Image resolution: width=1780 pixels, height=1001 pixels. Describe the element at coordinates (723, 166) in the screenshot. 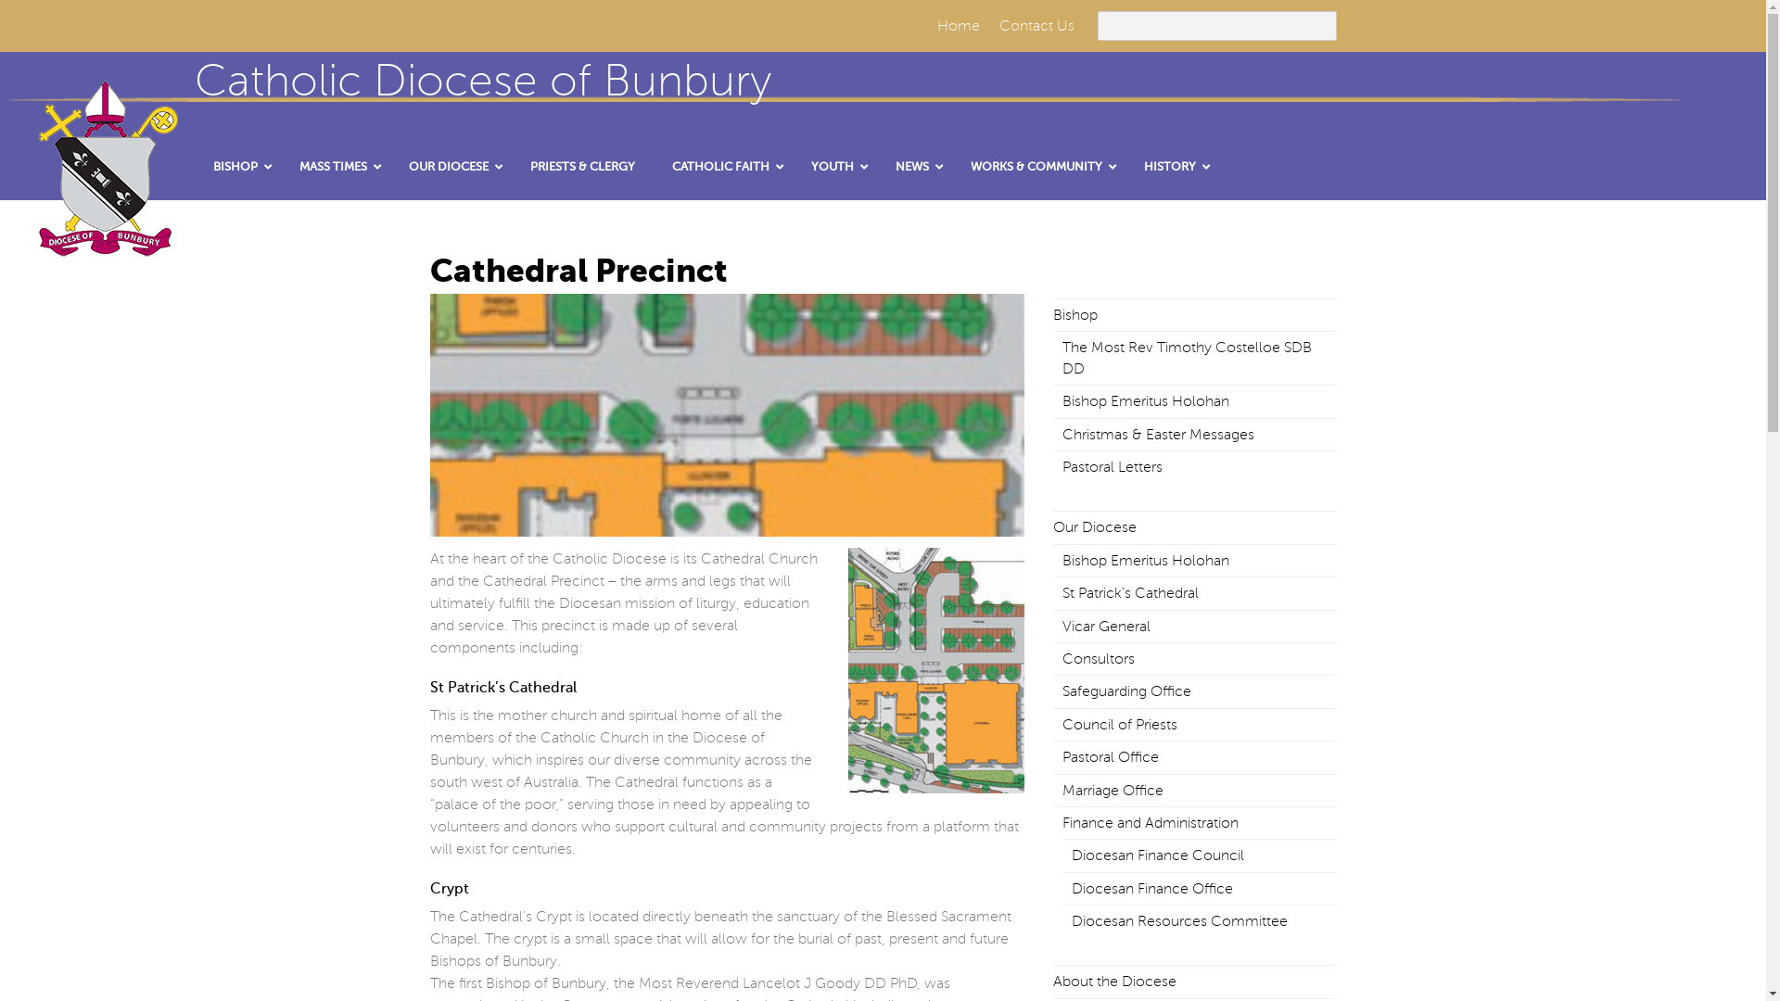

I see `CATHOLIC FAITH` at that location.